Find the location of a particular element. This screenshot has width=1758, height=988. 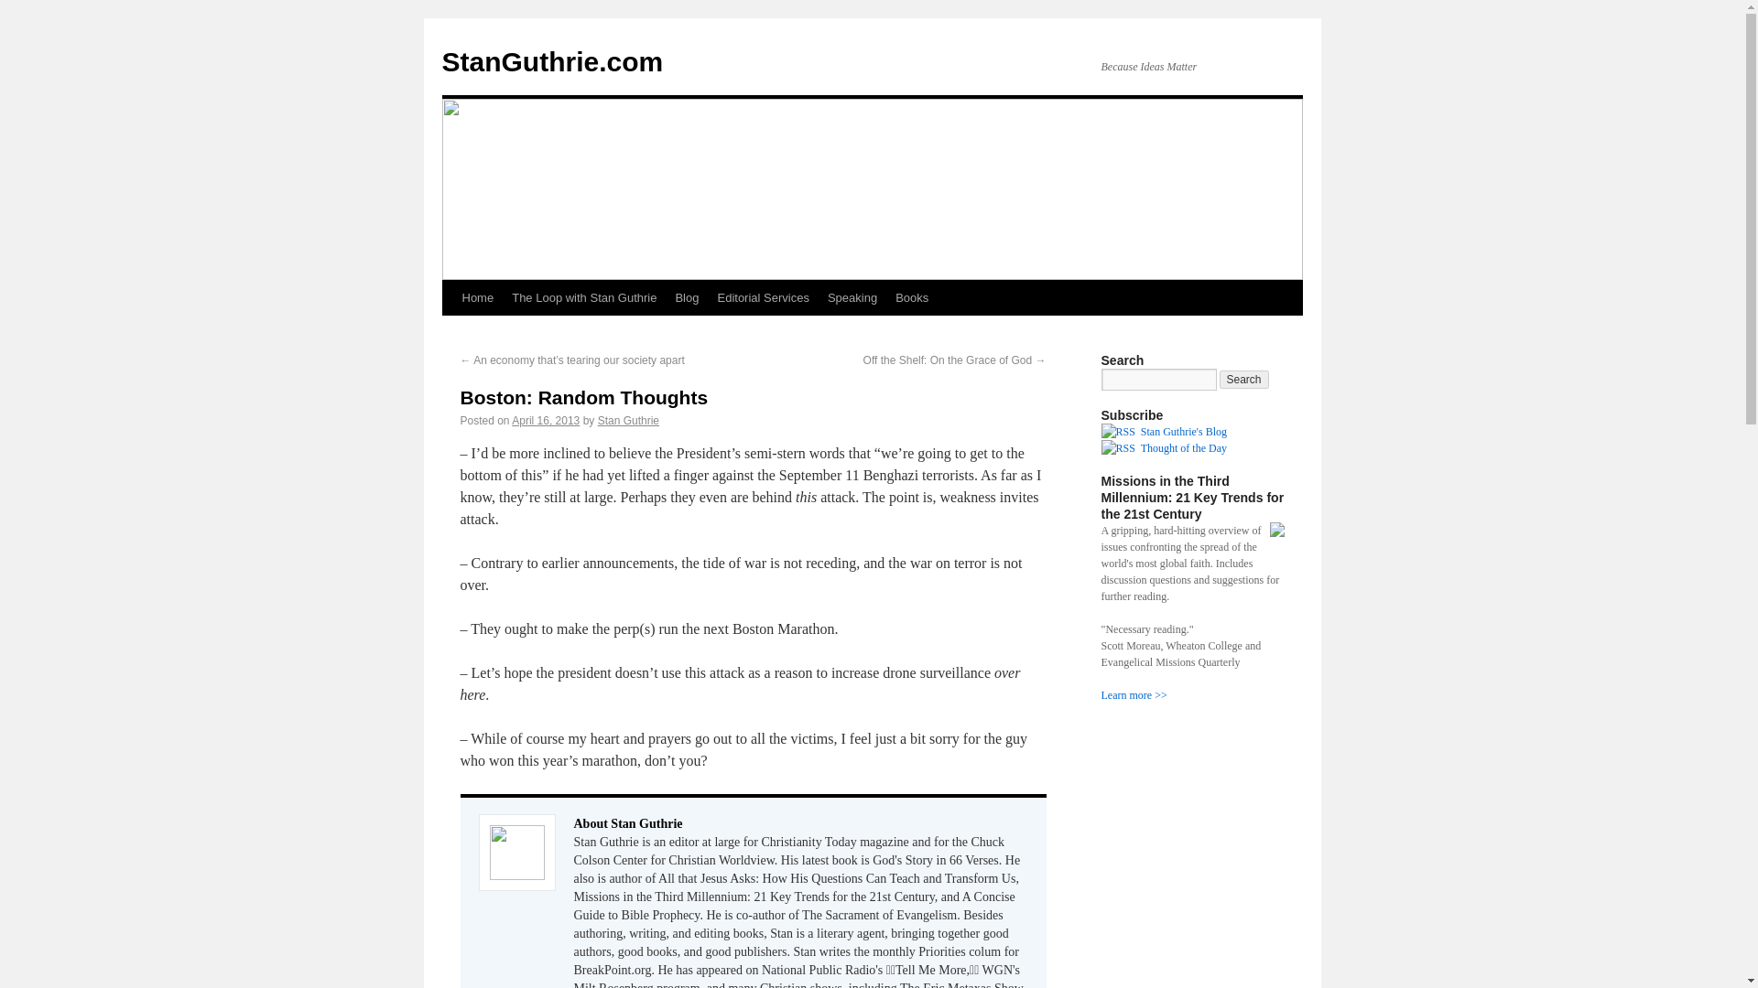

The Loop with Stan Guthrie is located at coordinates (584, 297).